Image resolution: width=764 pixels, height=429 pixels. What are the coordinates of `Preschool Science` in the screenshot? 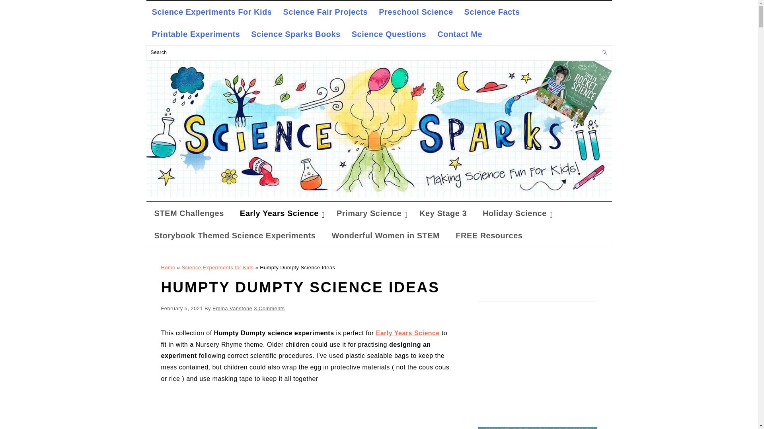 It's located at (416, 12).